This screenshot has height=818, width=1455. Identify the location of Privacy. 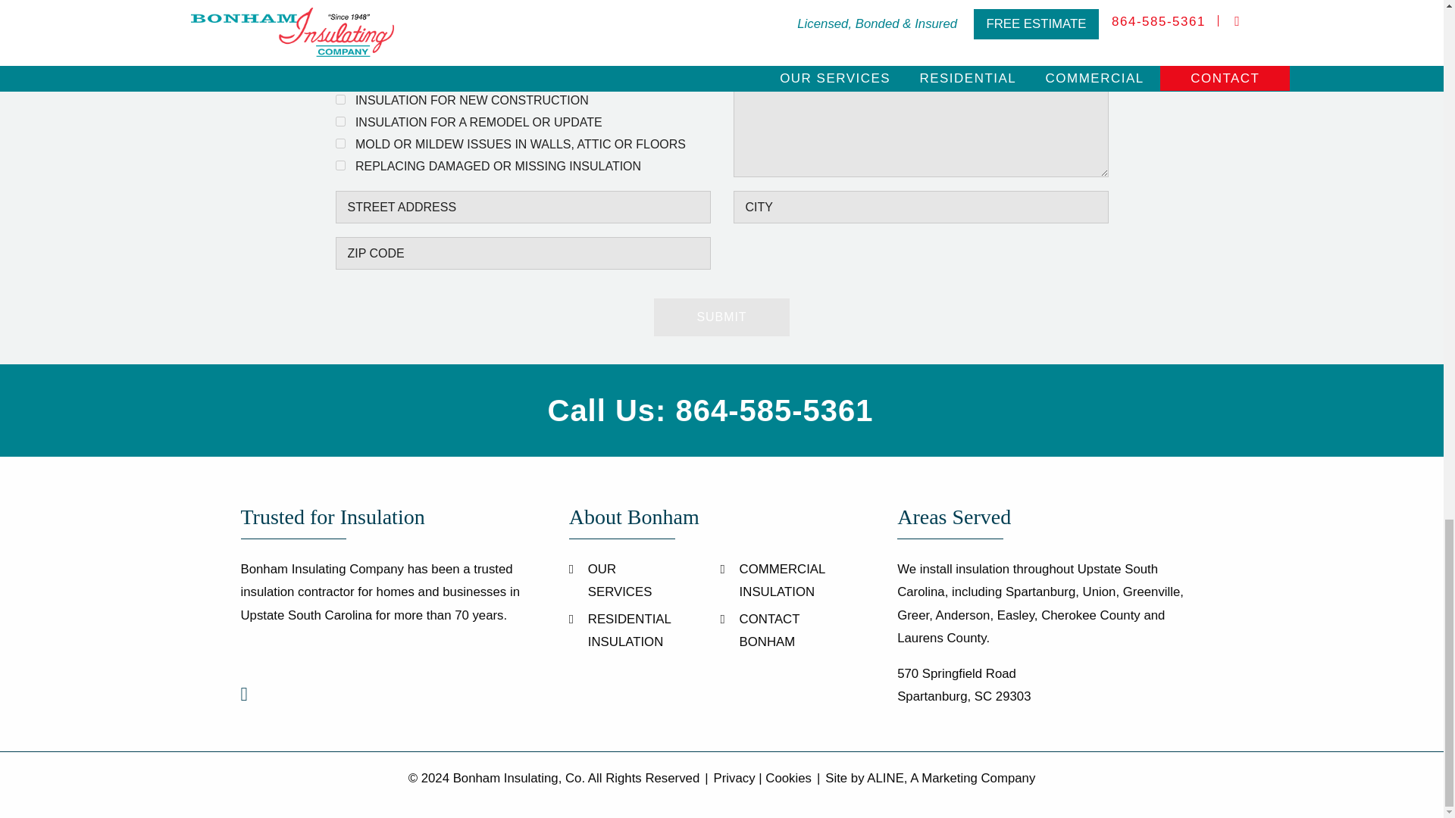
(734, 778).